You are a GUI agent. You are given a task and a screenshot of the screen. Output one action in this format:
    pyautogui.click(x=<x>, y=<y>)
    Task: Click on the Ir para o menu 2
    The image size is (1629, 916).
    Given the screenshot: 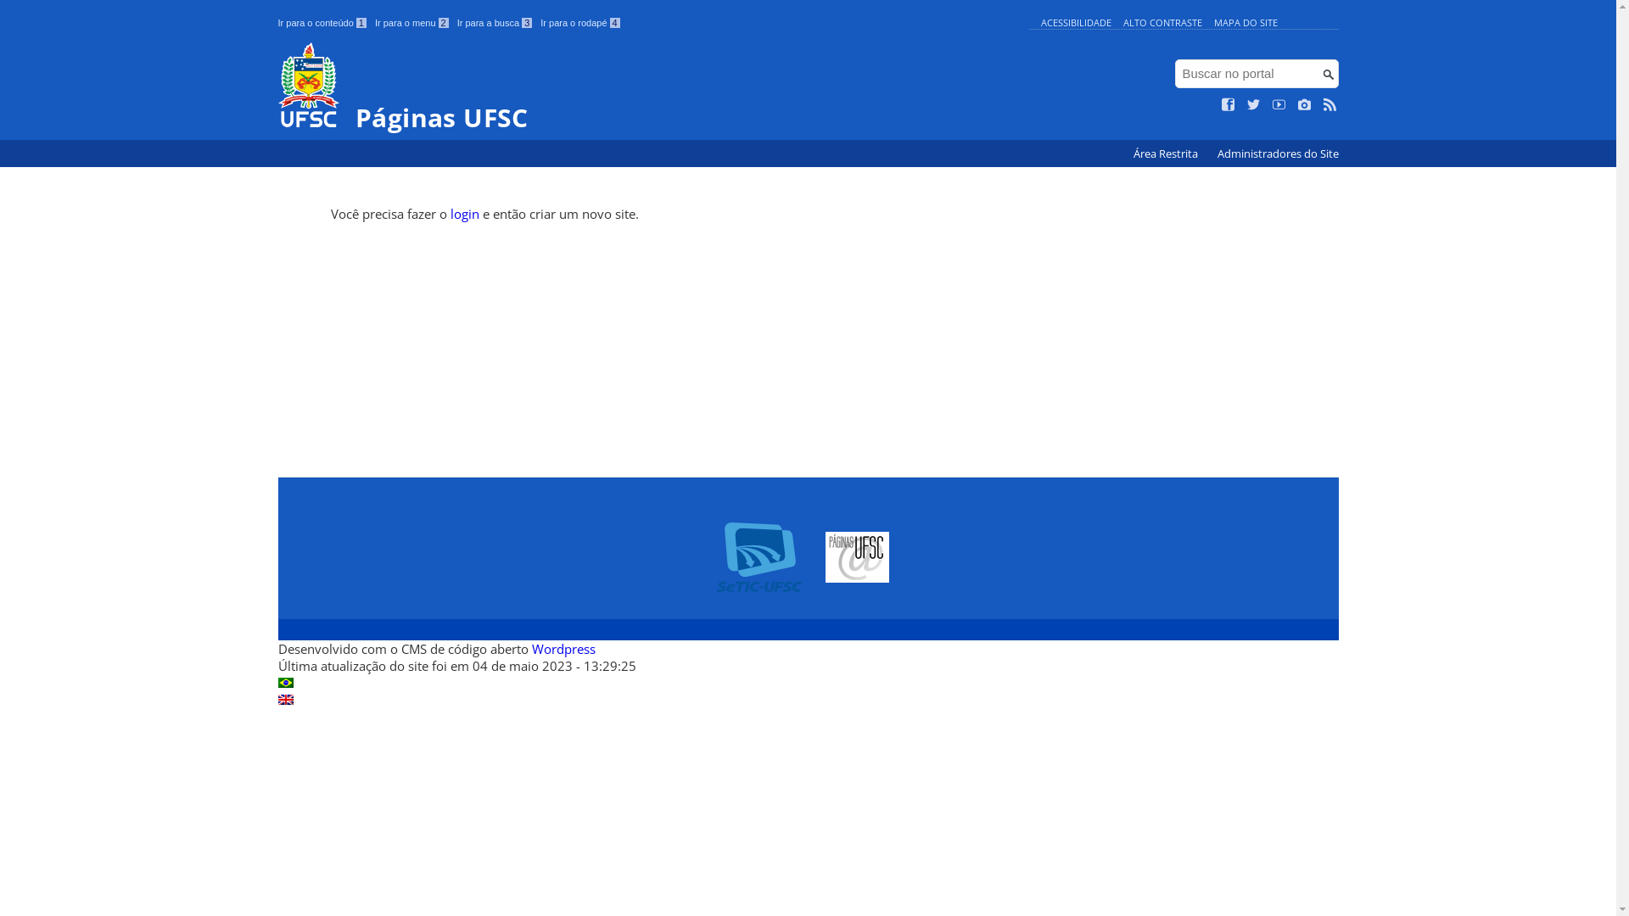 What is the action you would take?
    pyautogui.click(x=412, y=23)
    